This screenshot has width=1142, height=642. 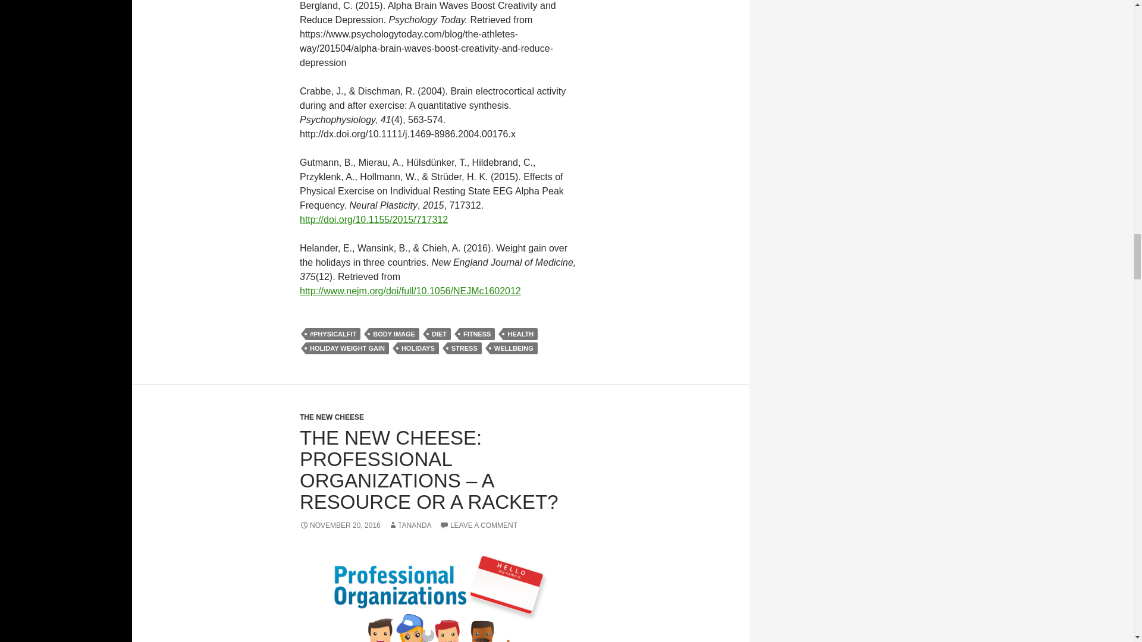 I want to click on FITNESS, so click(x=476, y=334).